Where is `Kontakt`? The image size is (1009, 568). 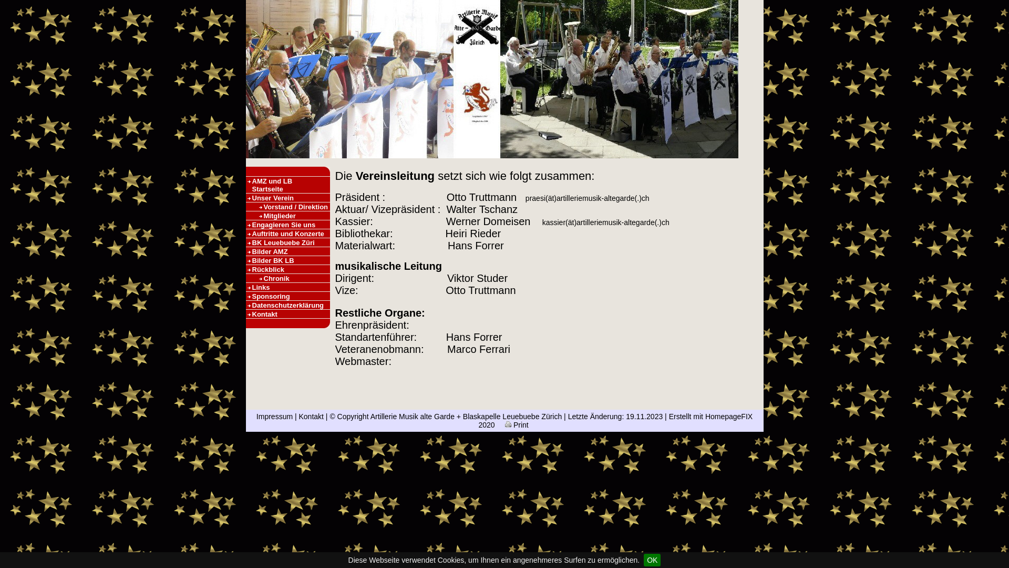
Kontakt is located at coordinates (288, 314).